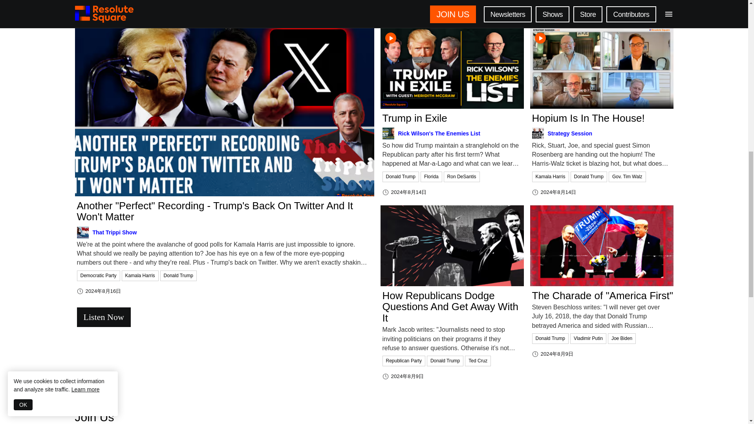  I want to click on Strategy Session, so click(602, 133).